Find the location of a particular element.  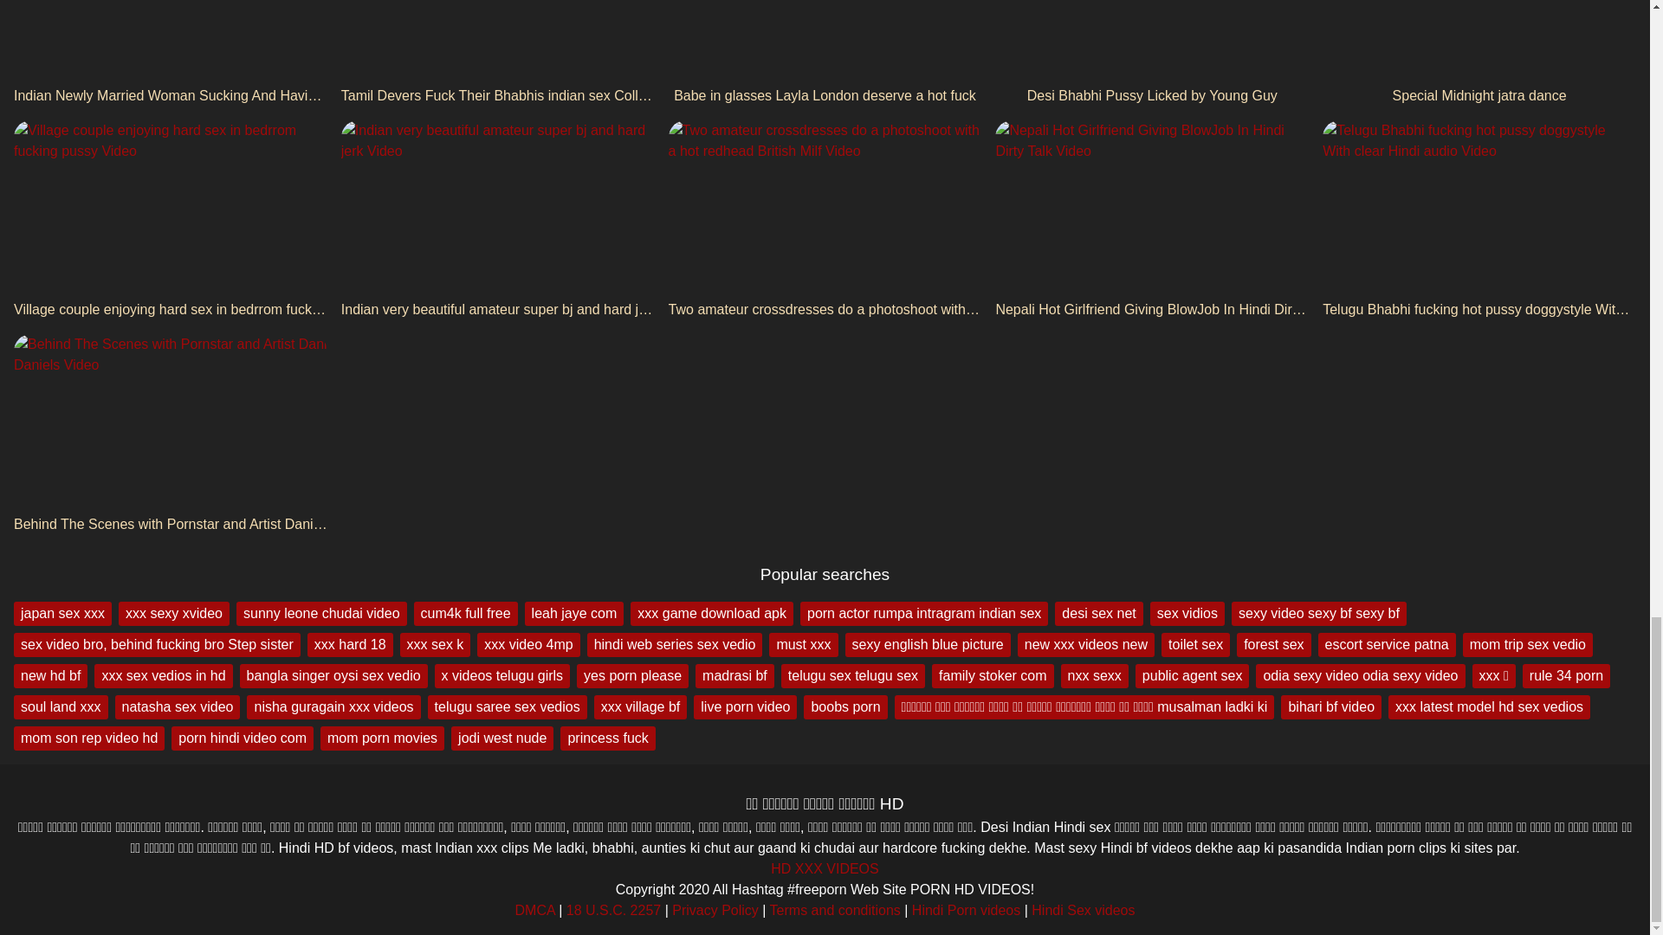

Indian Newly Married Woman Sucking And Having Sex is located at coordinates (170, 54).